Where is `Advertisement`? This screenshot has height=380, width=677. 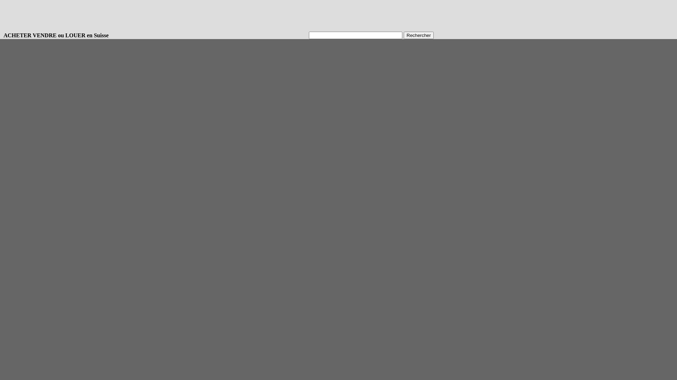
Advertisement is located at coordinates (132, 16).